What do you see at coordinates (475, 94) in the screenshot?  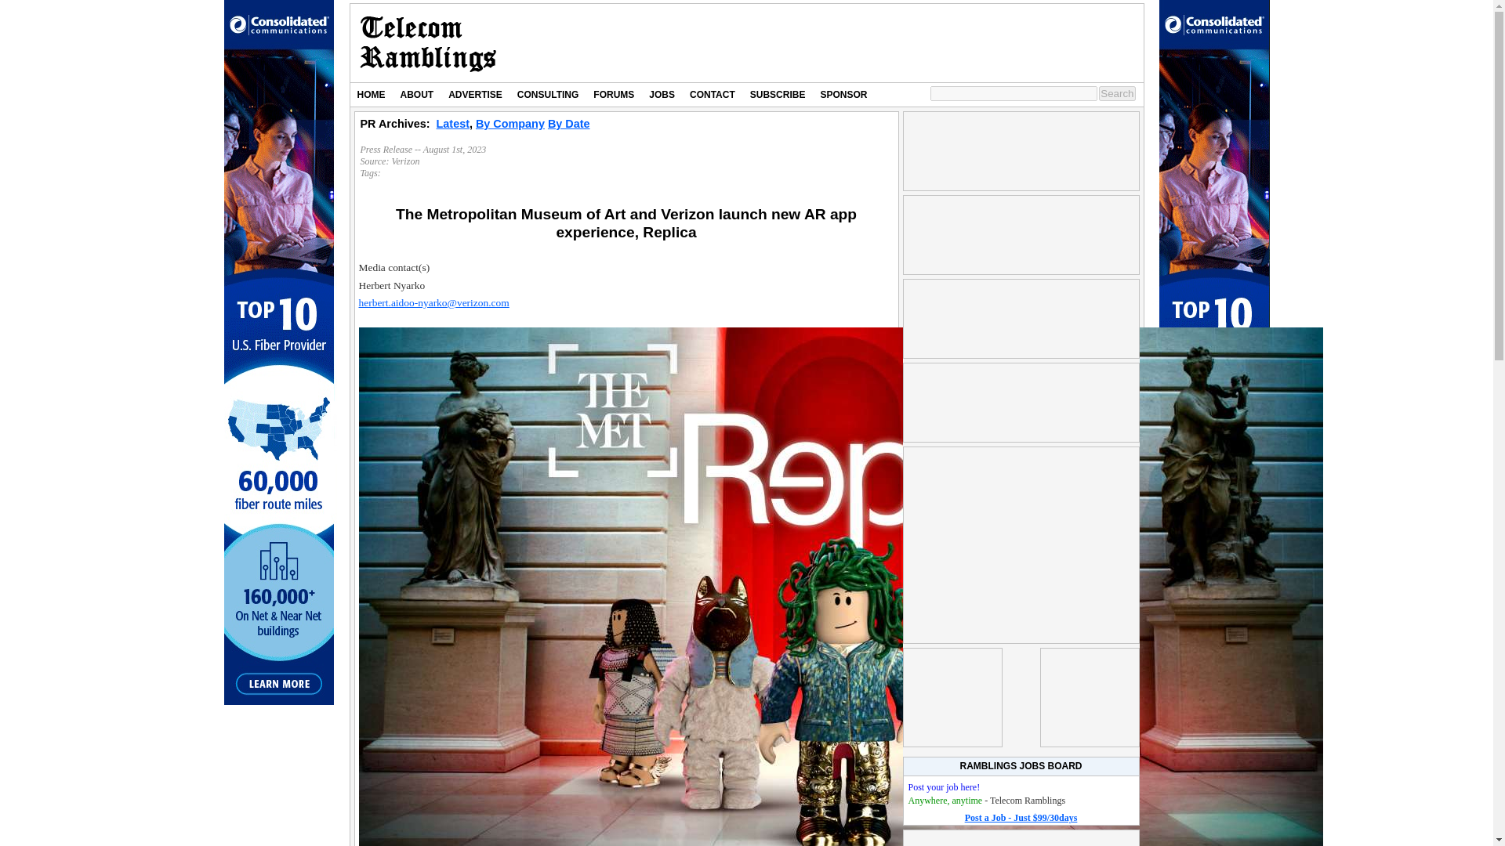 I see `ADVERTISE` at bounding box center [475, 94].